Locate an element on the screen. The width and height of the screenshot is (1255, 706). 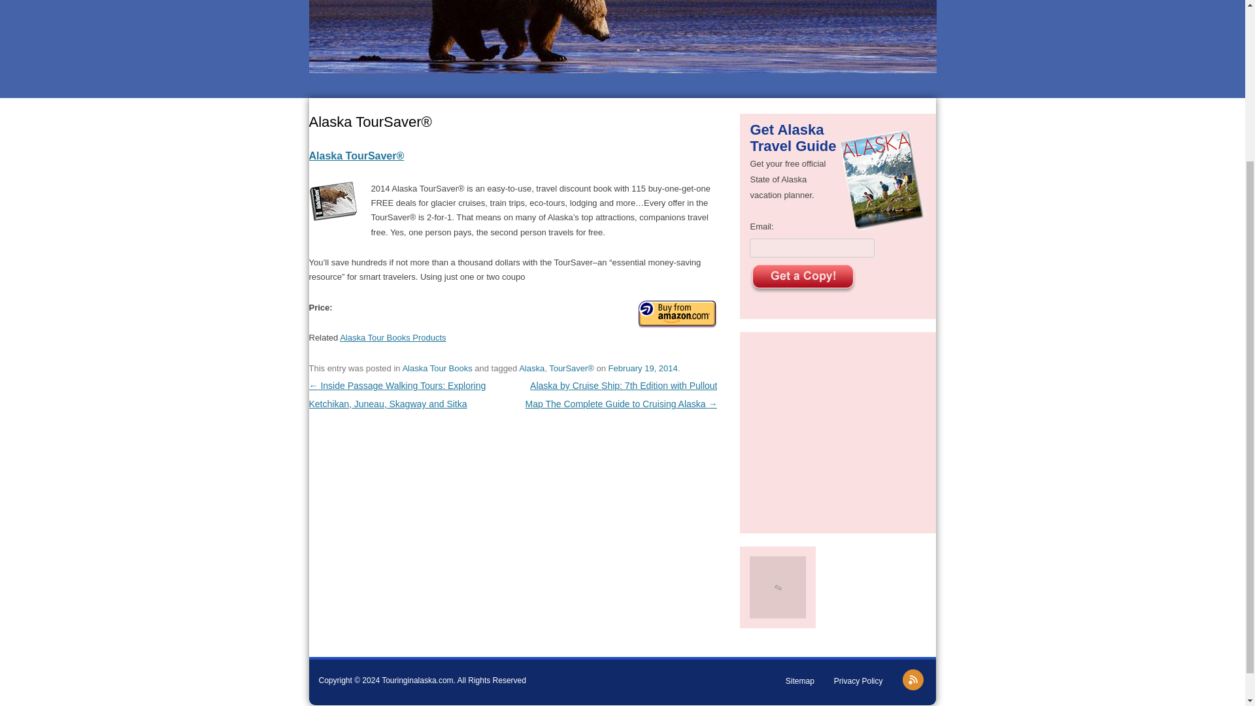
Weather Widget is located at coordinates (622, 47).